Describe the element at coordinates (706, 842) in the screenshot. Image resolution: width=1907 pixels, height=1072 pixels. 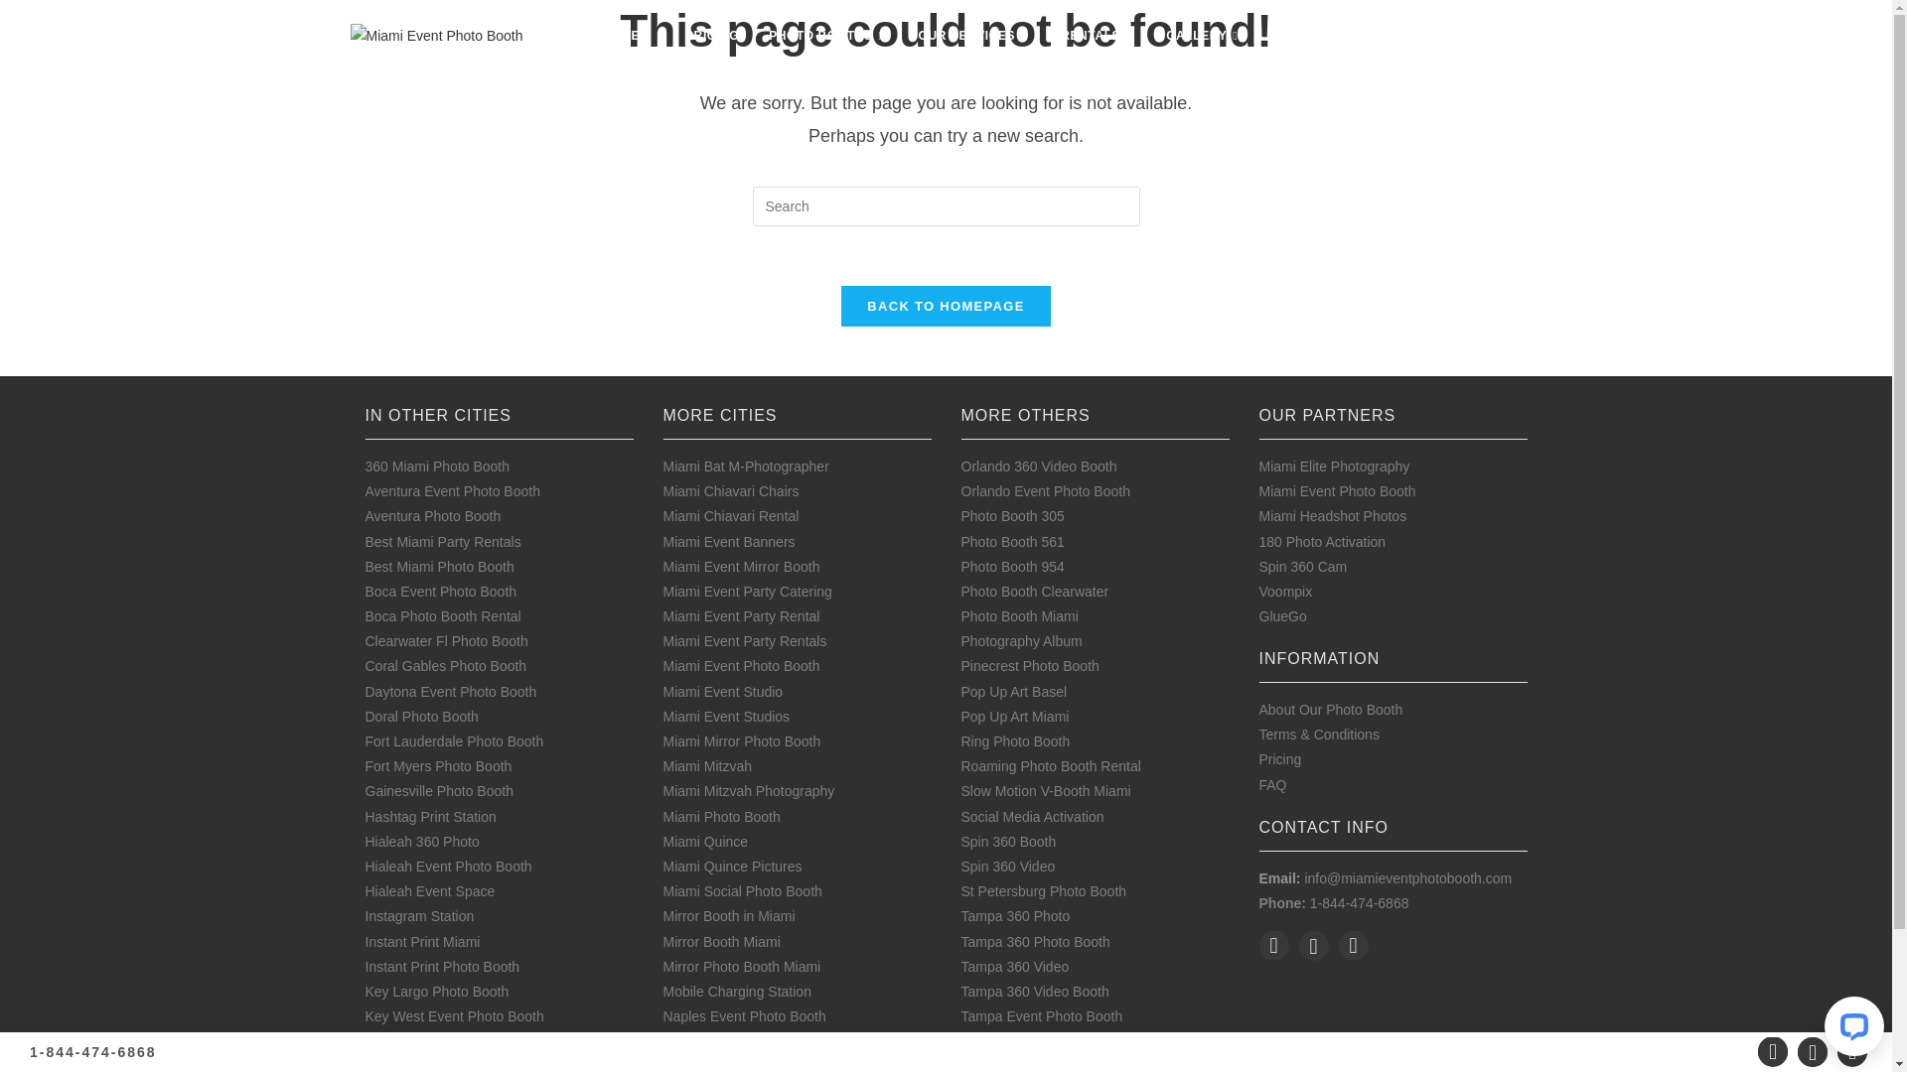
I see `Miami Quince` at that location.